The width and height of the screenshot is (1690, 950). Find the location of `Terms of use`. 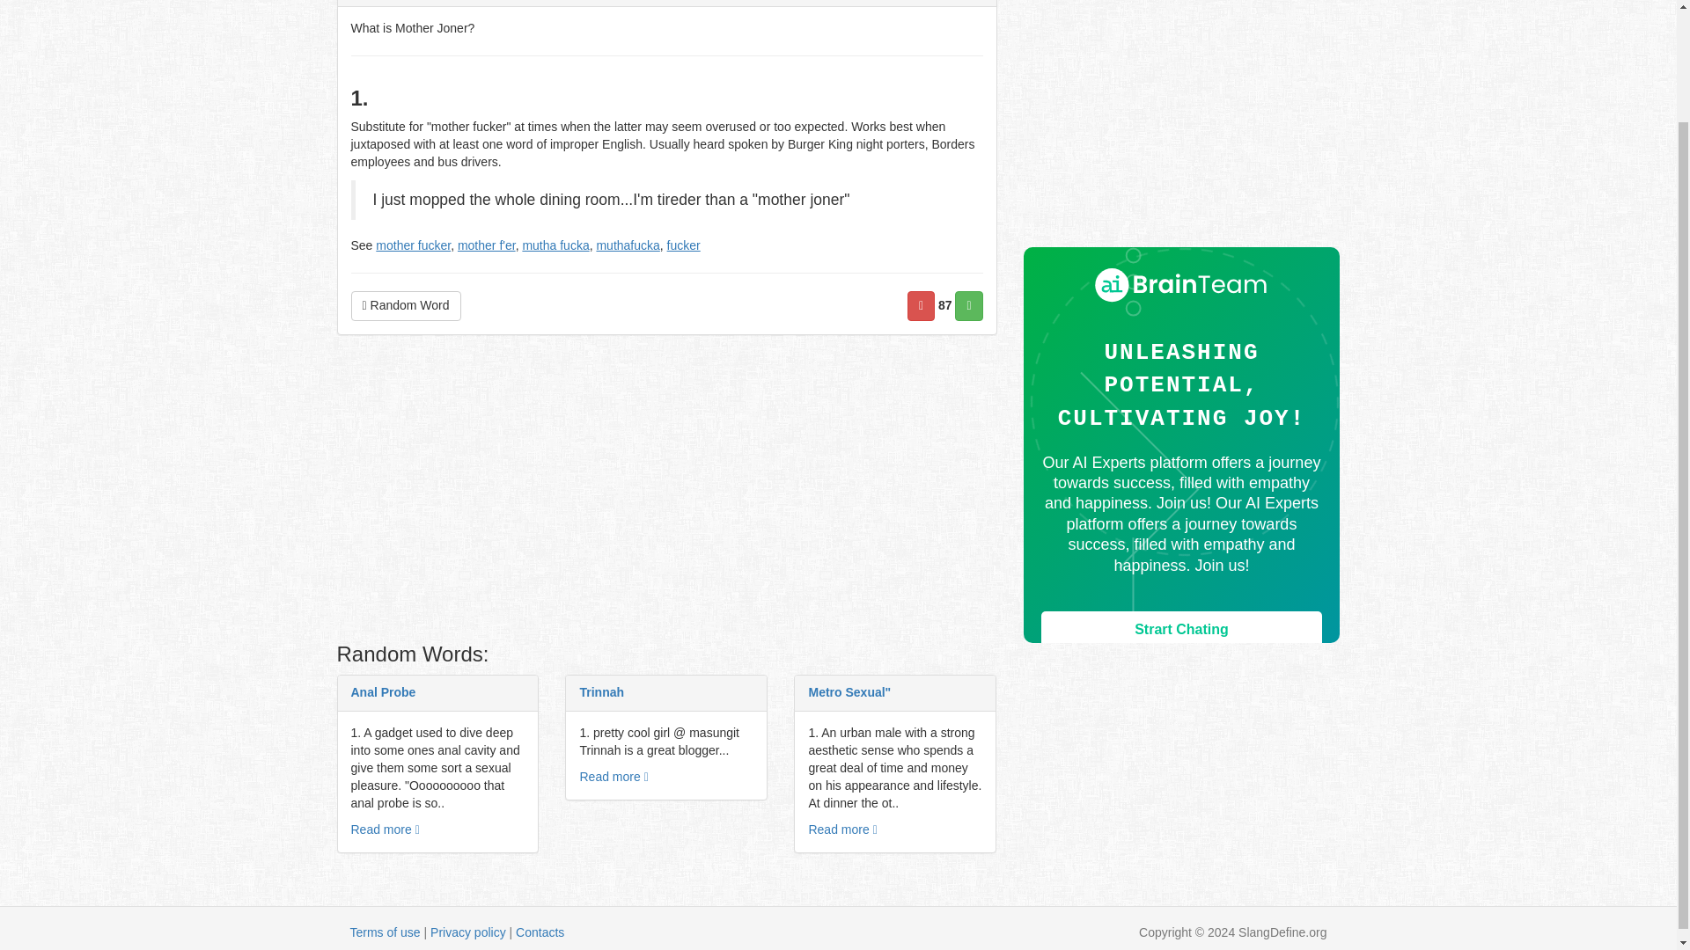

Terms of use is located at coordinates (386, 932).